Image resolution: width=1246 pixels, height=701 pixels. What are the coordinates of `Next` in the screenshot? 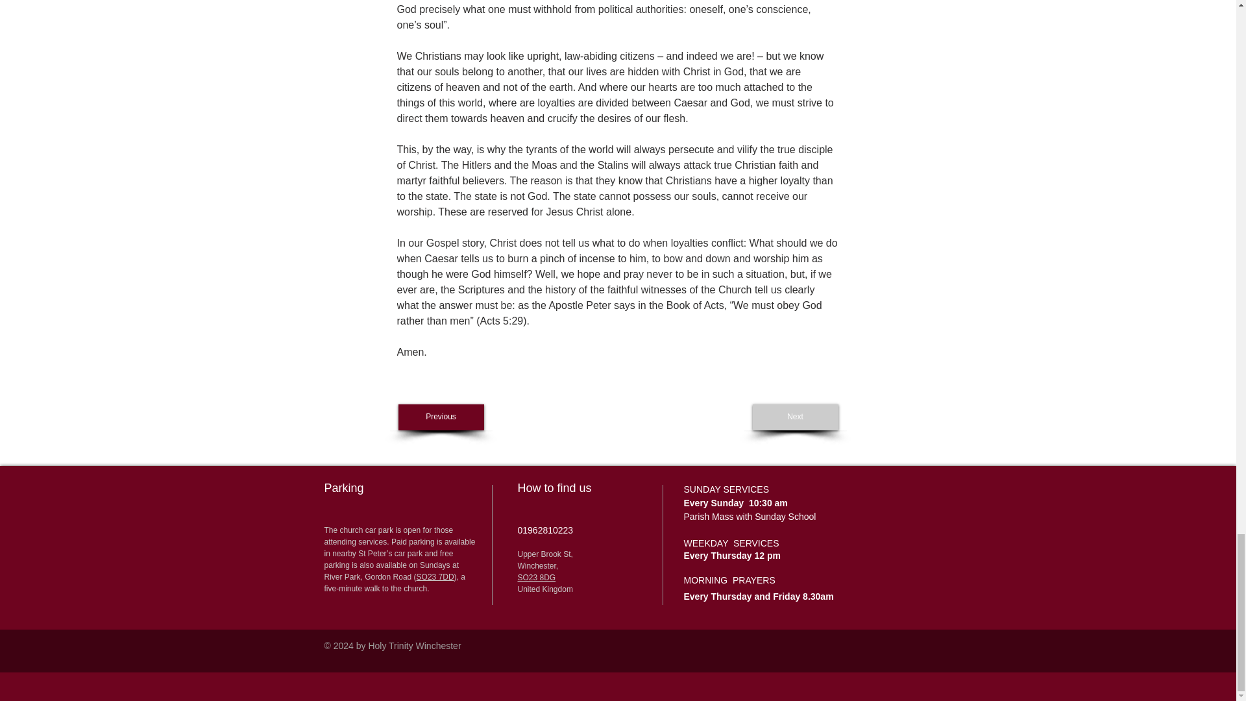 It's located at (796, 417).